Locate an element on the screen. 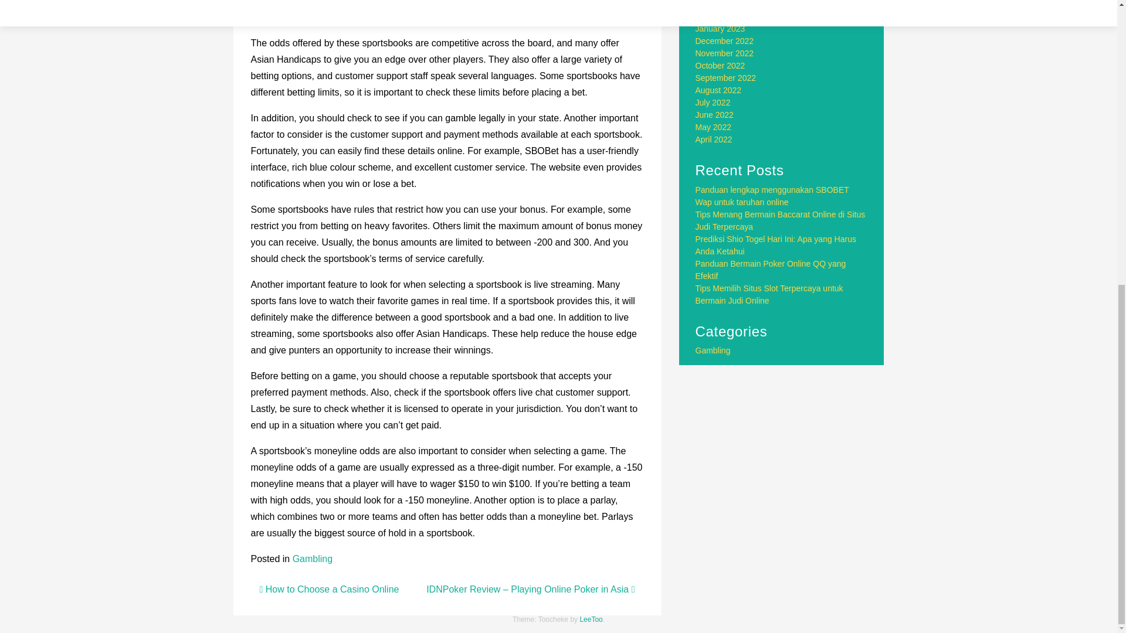 Image resolution: width=1126 pixels, height=633 pixels. November 2022 is located at coordinates (725, 53).